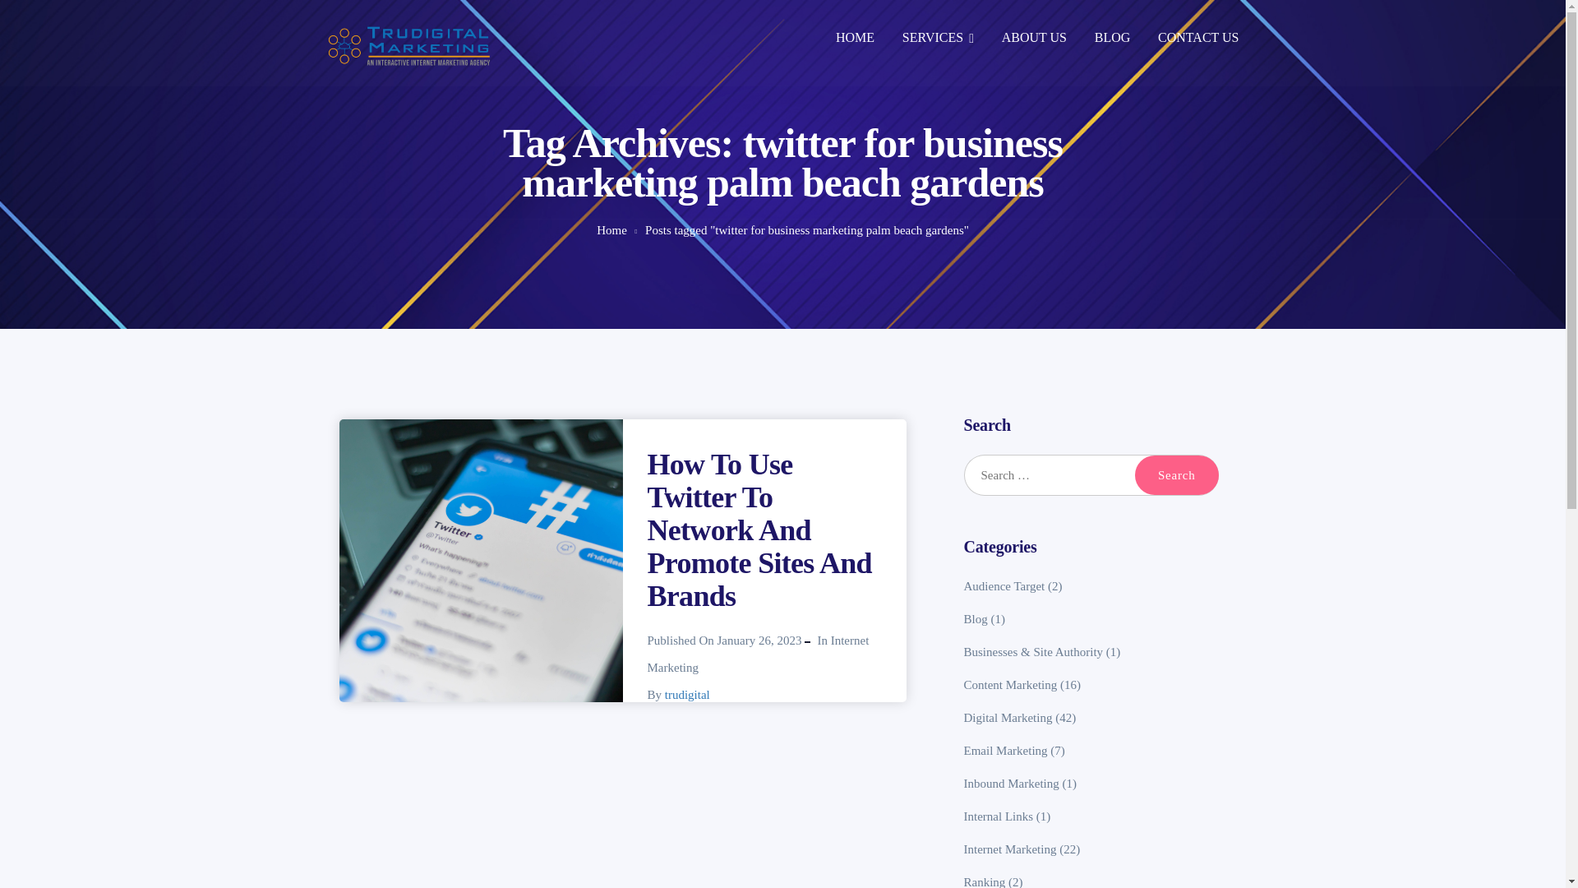  What do you see at coordinates (1006, 751) in the screenshot?
I see `Email Marketing` at bounding box center [1006, 751].